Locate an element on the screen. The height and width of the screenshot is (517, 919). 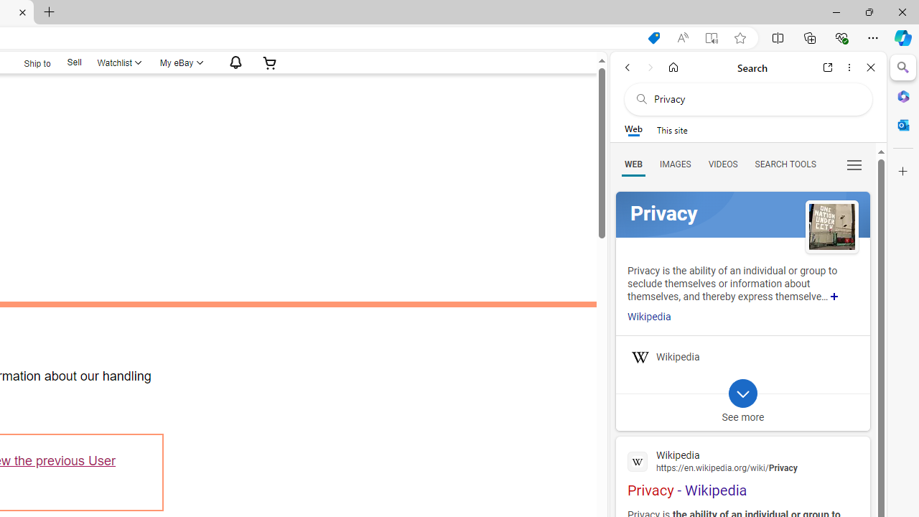
WatchlistExpand Watch List is located at coordinates (118, 62).